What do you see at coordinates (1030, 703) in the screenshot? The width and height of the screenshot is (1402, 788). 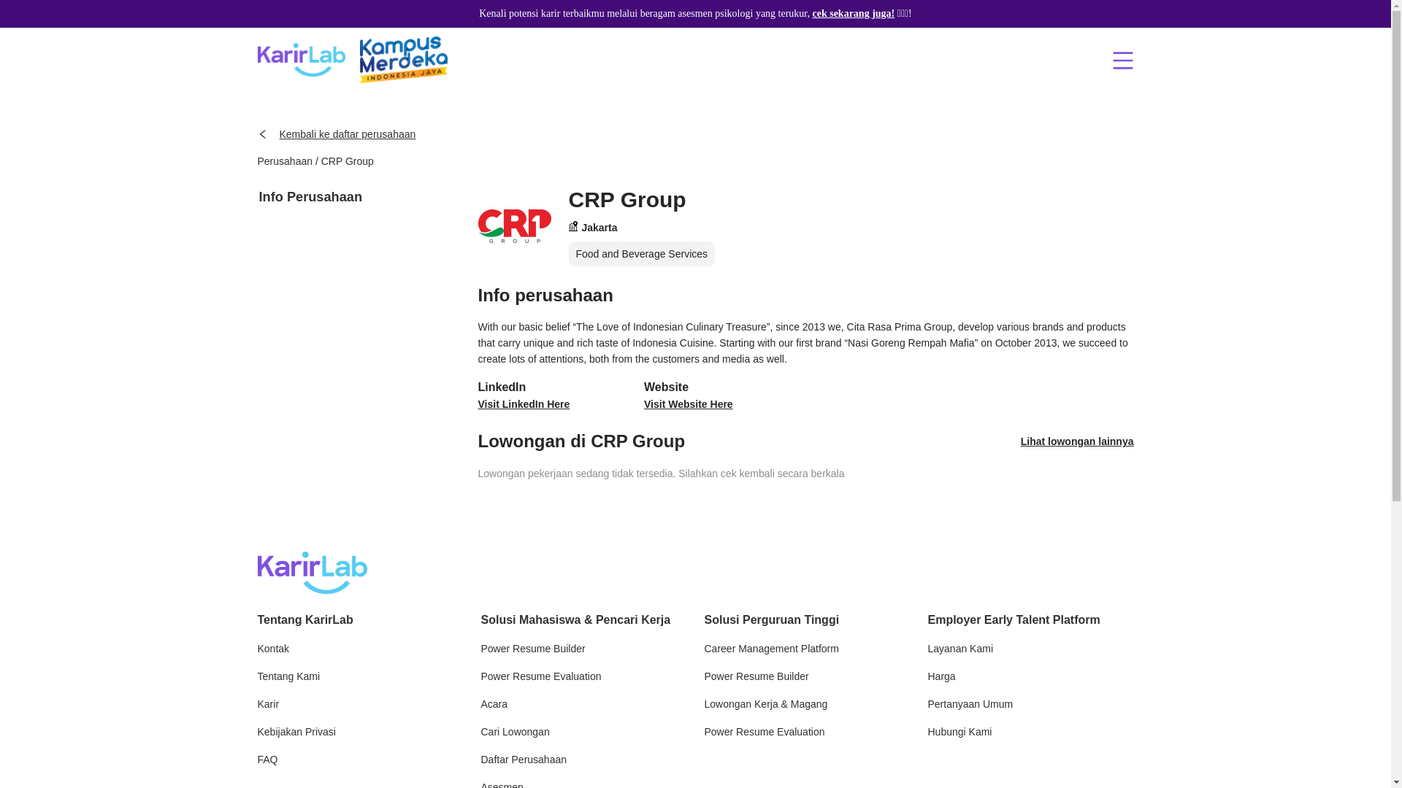 I see `Pertanyaan Umum` at bounding box center [1030, 703].